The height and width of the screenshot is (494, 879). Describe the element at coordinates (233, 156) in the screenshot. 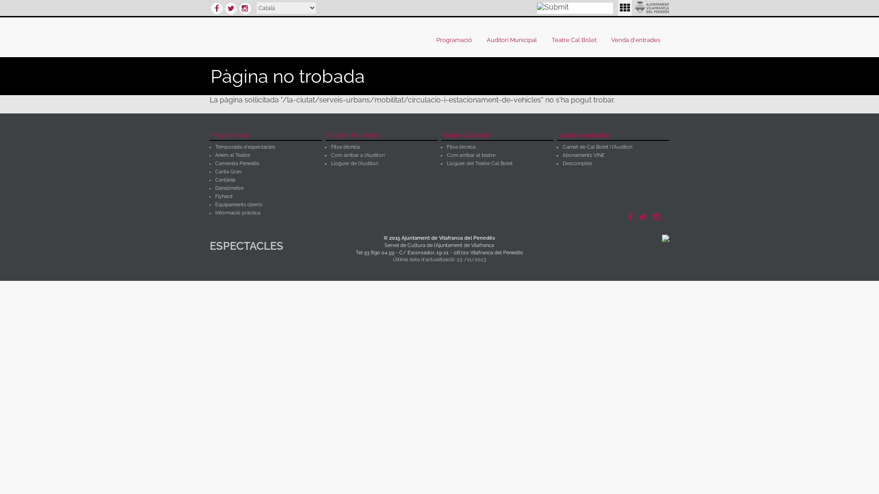

I see `Anem al Teatre` at that location.